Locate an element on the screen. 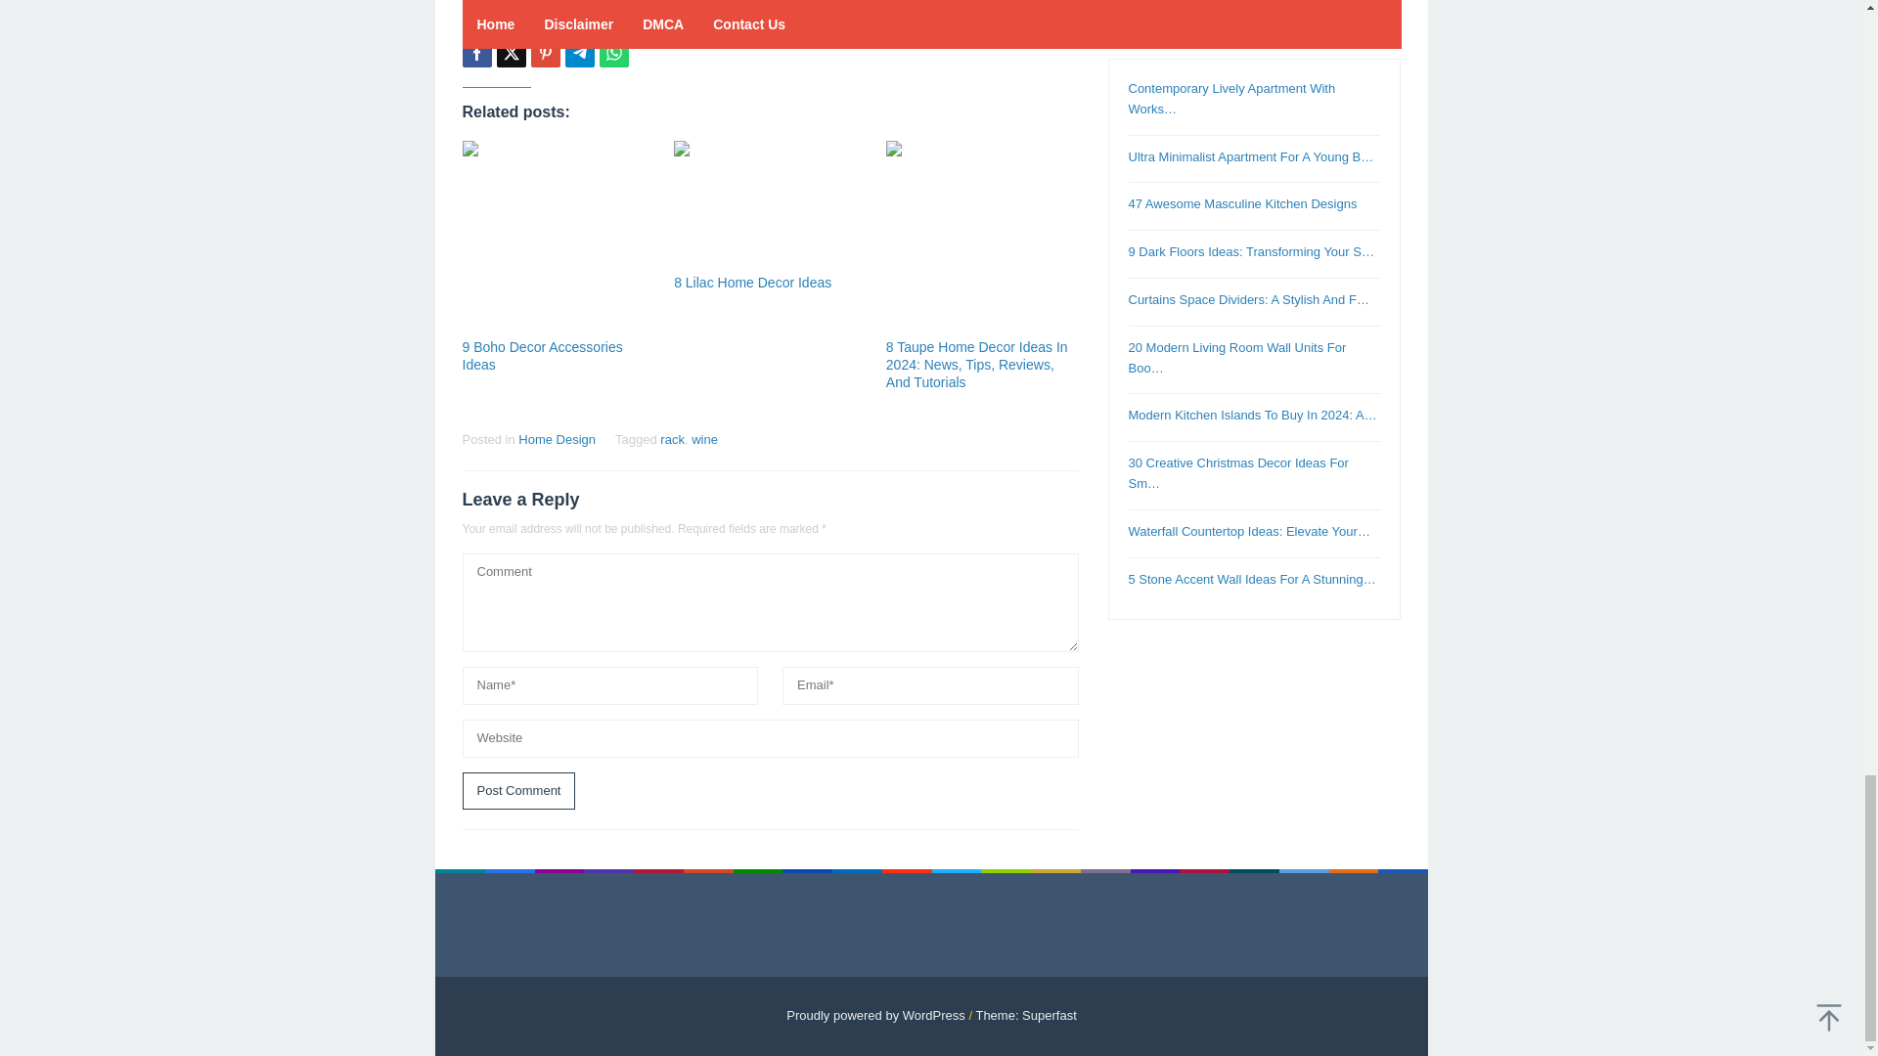  Post Comment is located at coordinates (518, 791).